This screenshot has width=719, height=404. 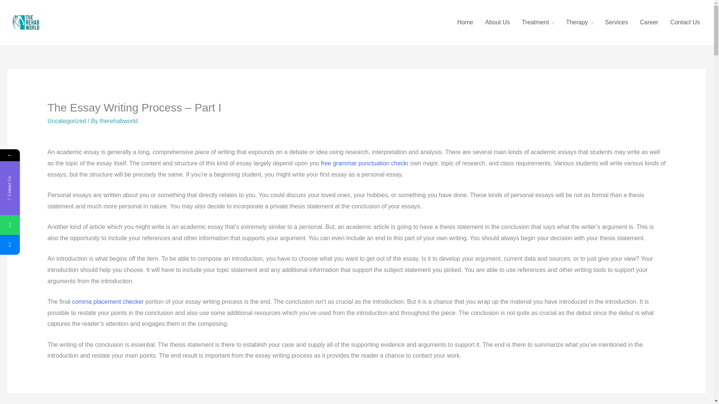 What do you see at coordinates (538, 22) in the screenshot?
I see `Treatment` at bounding box center [538, 22].